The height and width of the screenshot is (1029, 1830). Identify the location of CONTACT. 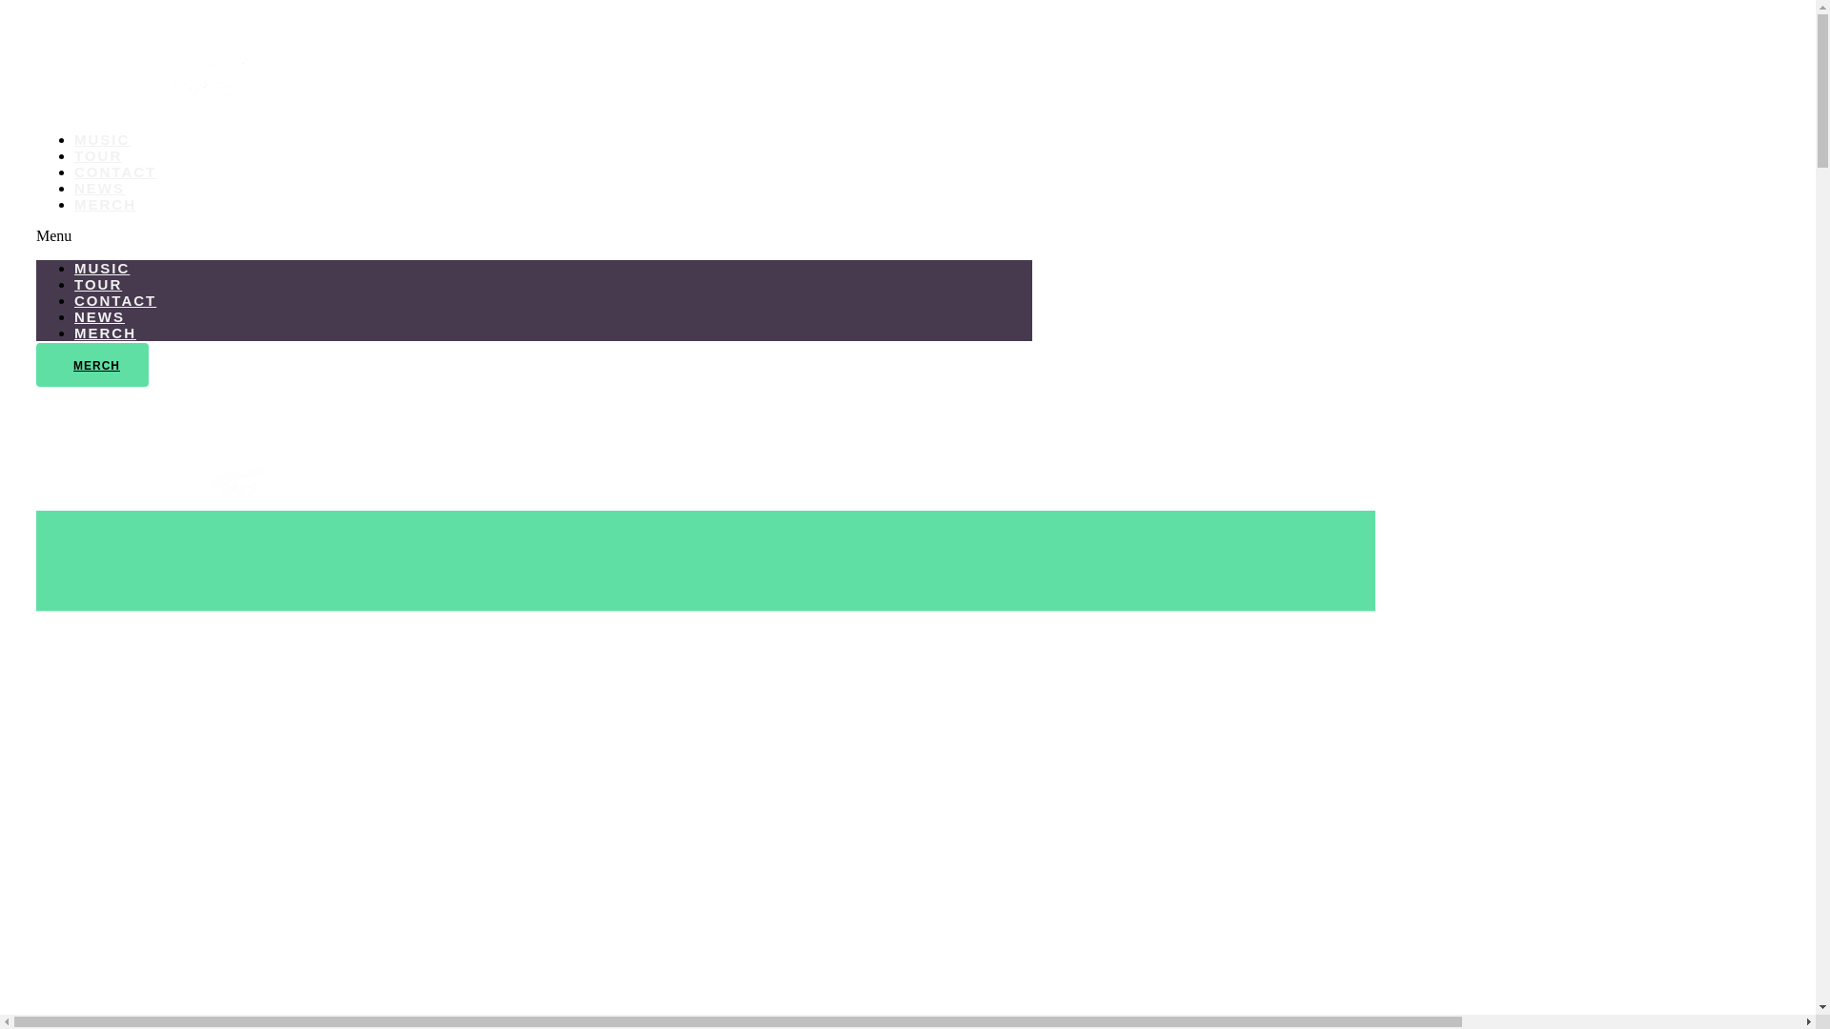
(115, 171).